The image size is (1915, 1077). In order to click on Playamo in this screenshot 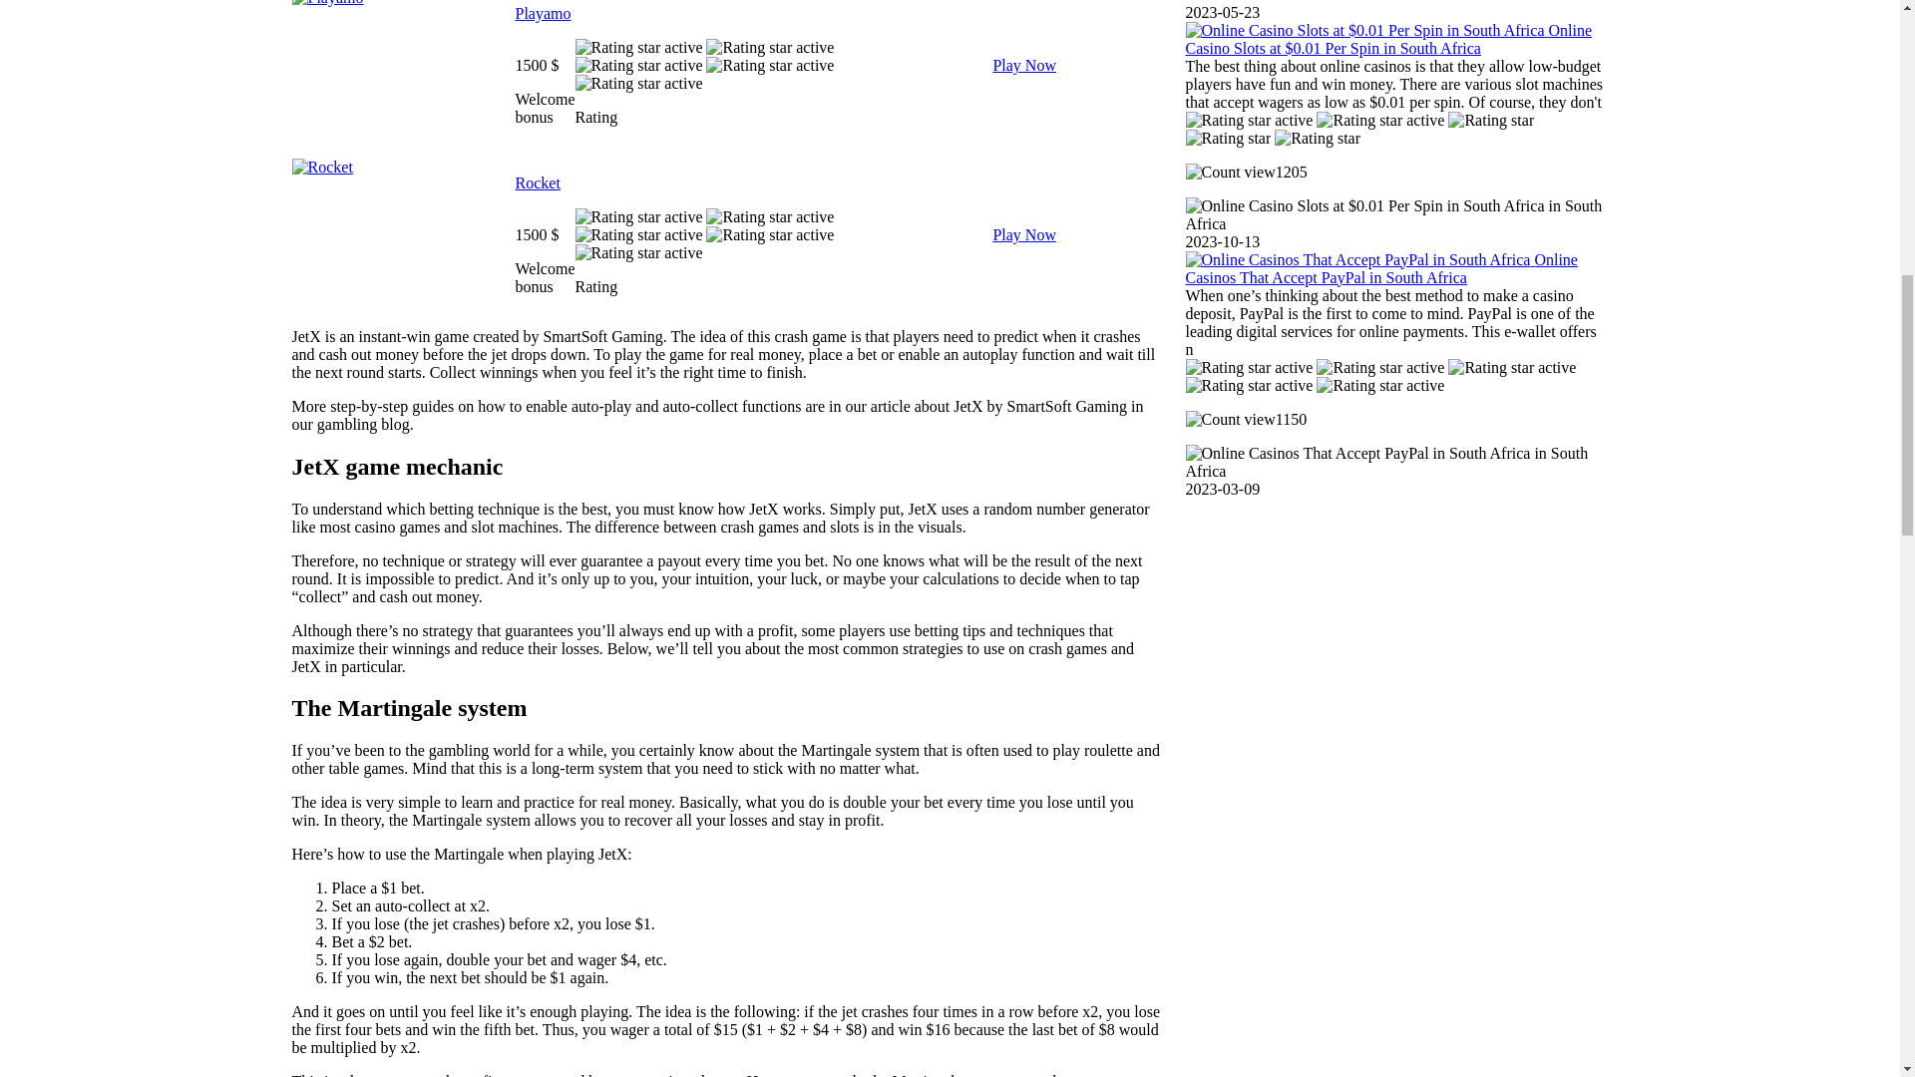, I will do `click(543, 13)`.